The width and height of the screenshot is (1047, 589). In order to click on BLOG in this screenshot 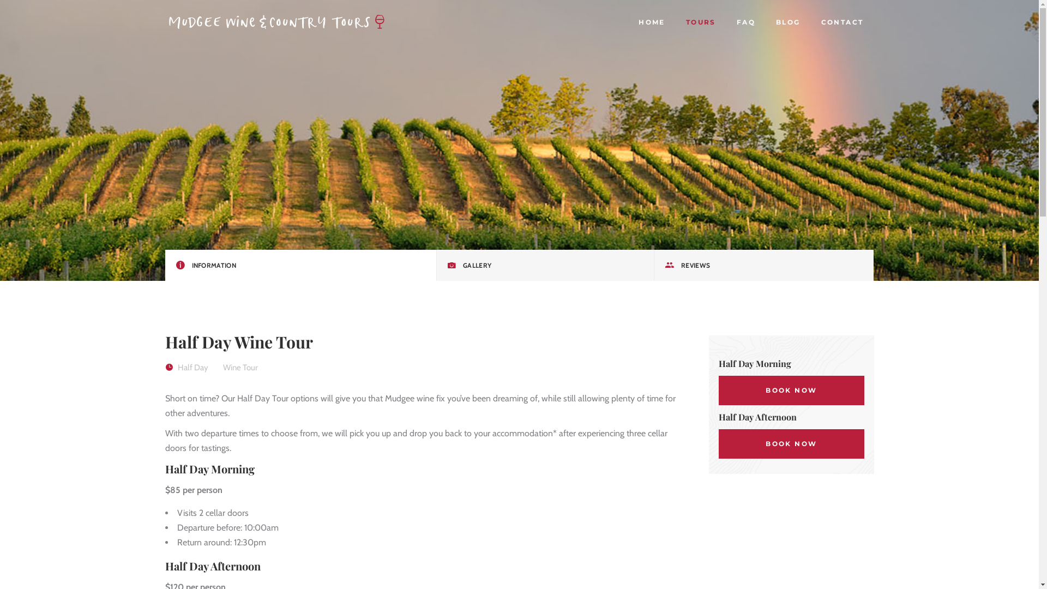, I will do `click(789, 22)`.